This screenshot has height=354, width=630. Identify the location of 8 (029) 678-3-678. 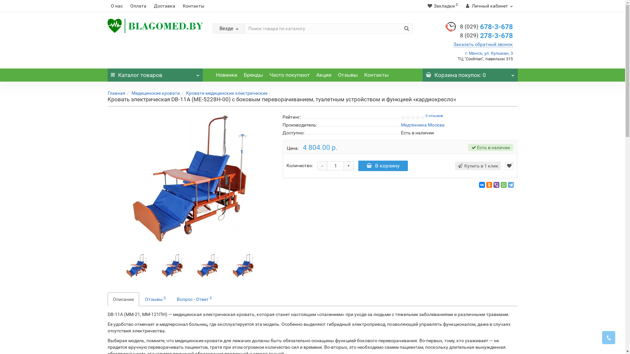
(486, 27).